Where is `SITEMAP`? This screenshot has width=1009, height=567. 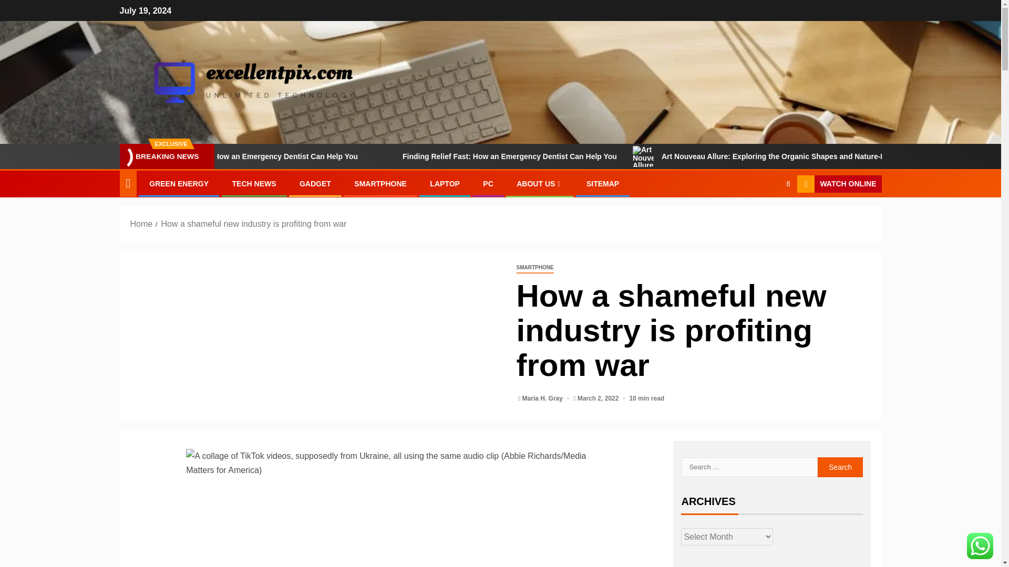
SITEMAP is located at coordinates (602, 184).